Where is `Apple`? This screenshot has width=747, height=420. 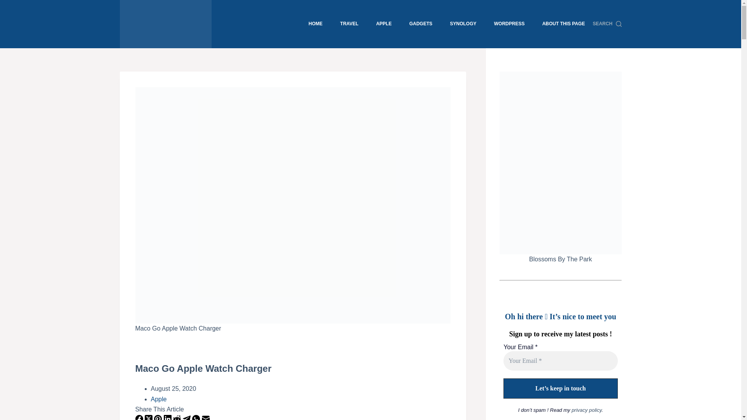 Apple is located at coordinates (159, 399).